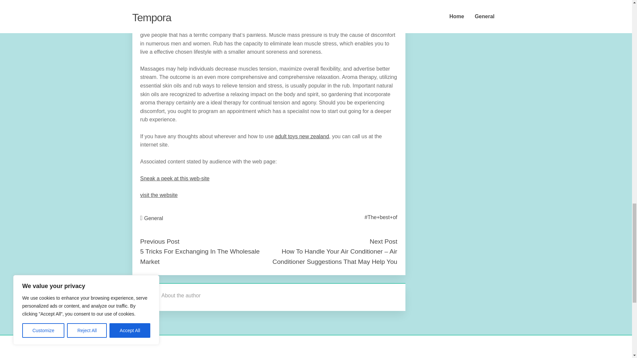 The width and height of the screenshot is (637, 358). I want to click on Sneak a peek at this web-site, so click(175, 178).